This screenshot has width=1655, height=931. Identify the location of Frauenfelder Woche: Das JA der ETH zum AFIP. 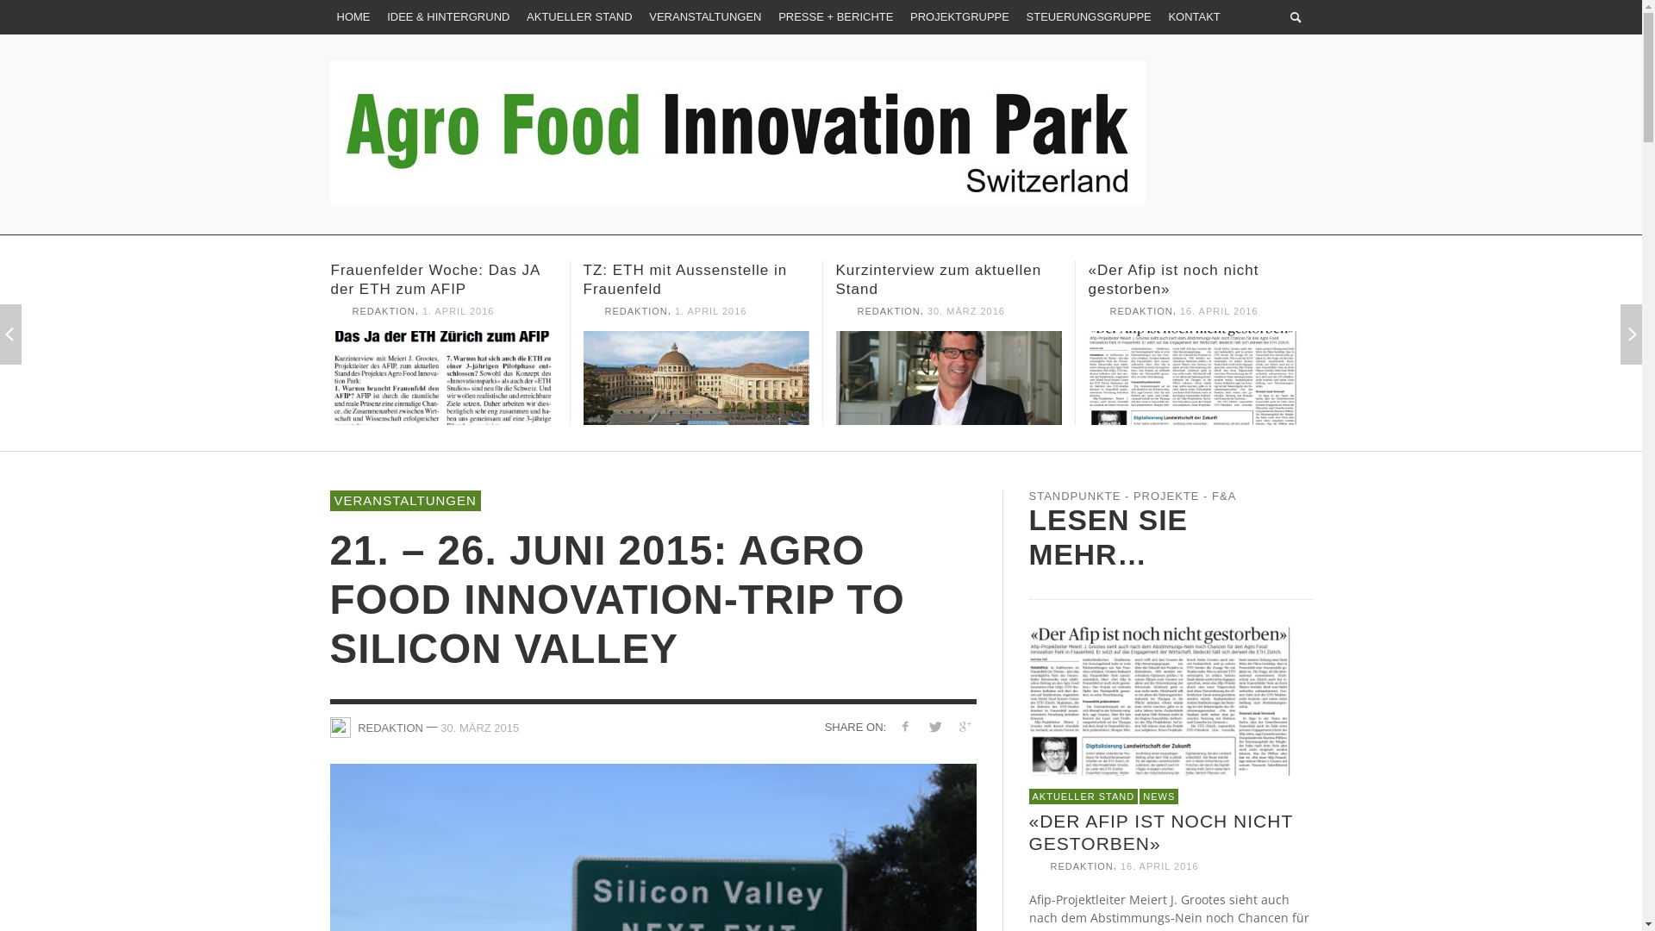
(941, 279).